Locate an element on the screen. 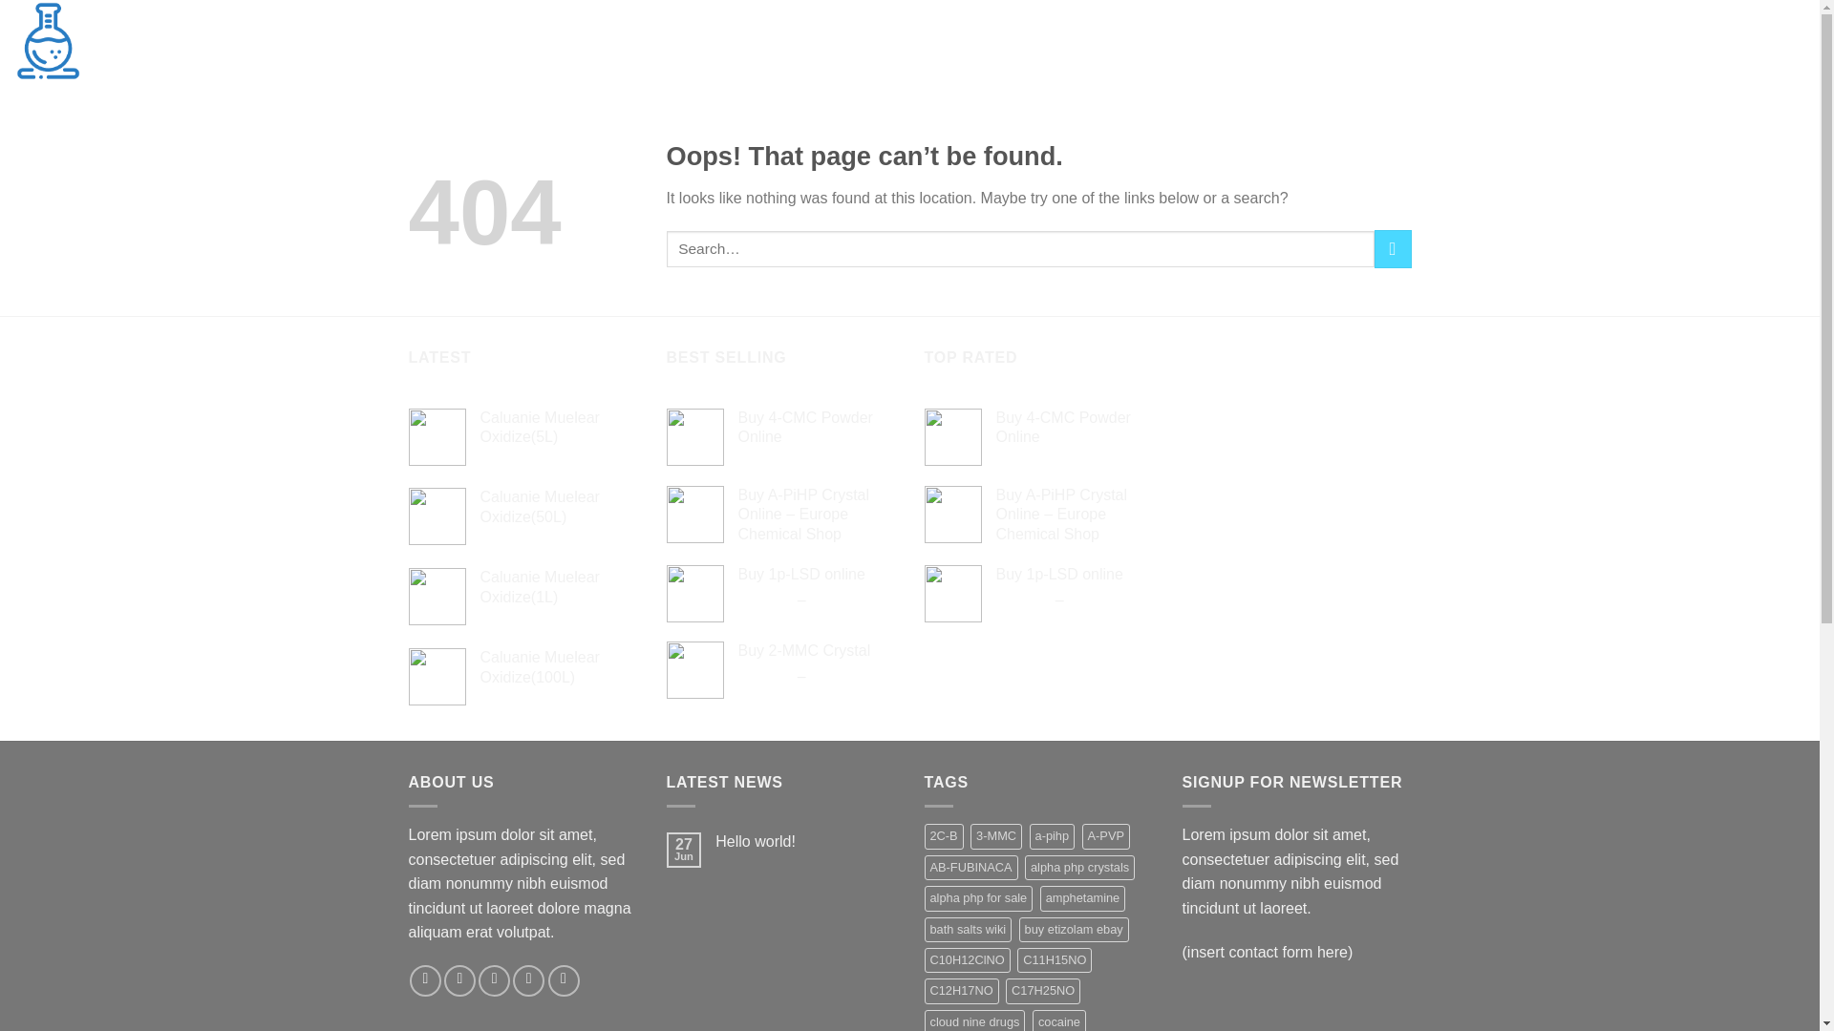 The image size is (1834, 1031). alpha php crystals is located at coordinates (1079, 868).